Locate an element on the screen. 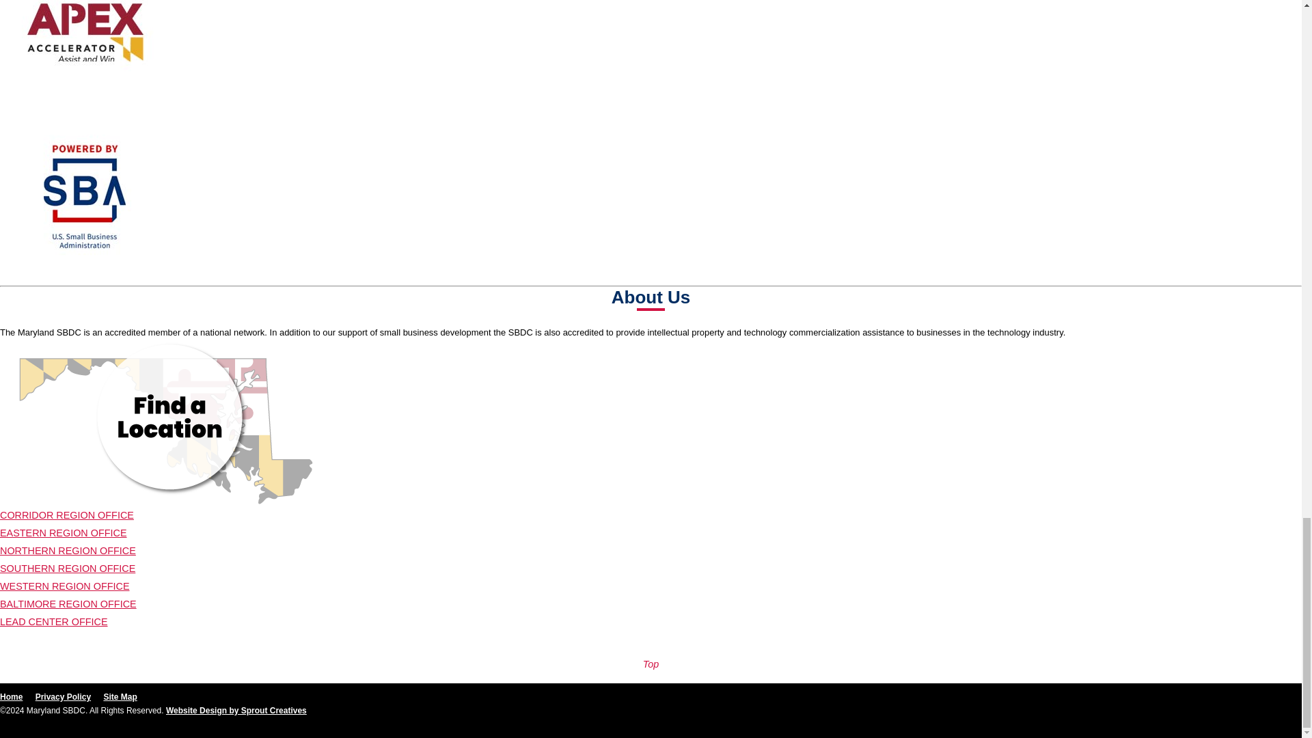  CORRIDOR REGION OFFICE is located at coordinates (67, 515).